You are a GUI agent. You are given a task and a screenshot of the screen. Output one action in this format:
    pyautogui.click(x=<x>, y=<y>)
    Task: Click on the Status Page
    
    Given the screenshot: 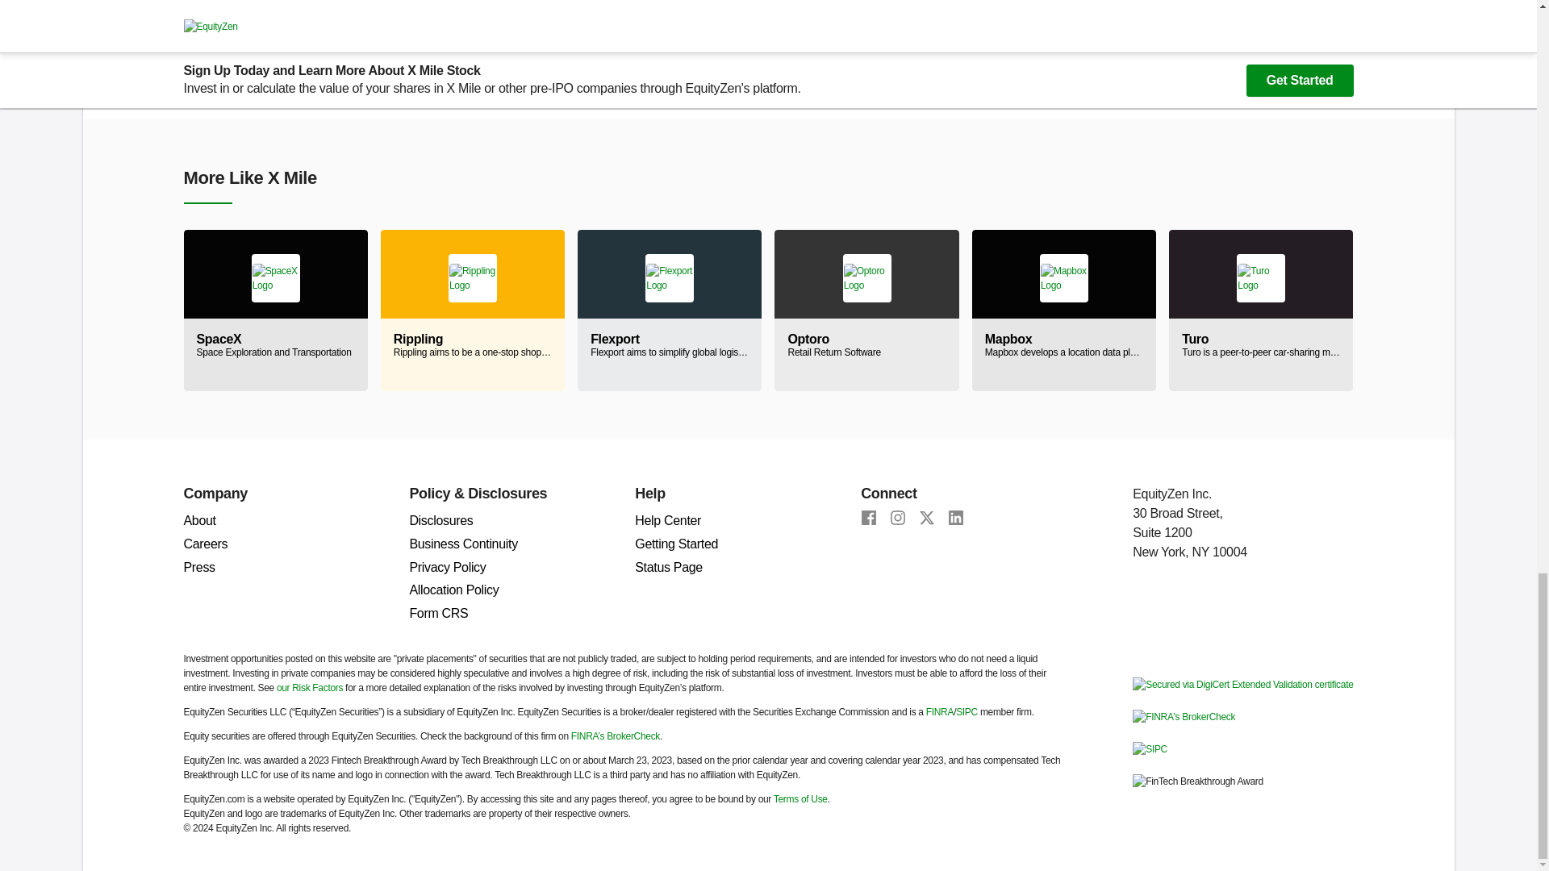 What is the action you would take?
    pyautogui.click(x=866, y=310)
    